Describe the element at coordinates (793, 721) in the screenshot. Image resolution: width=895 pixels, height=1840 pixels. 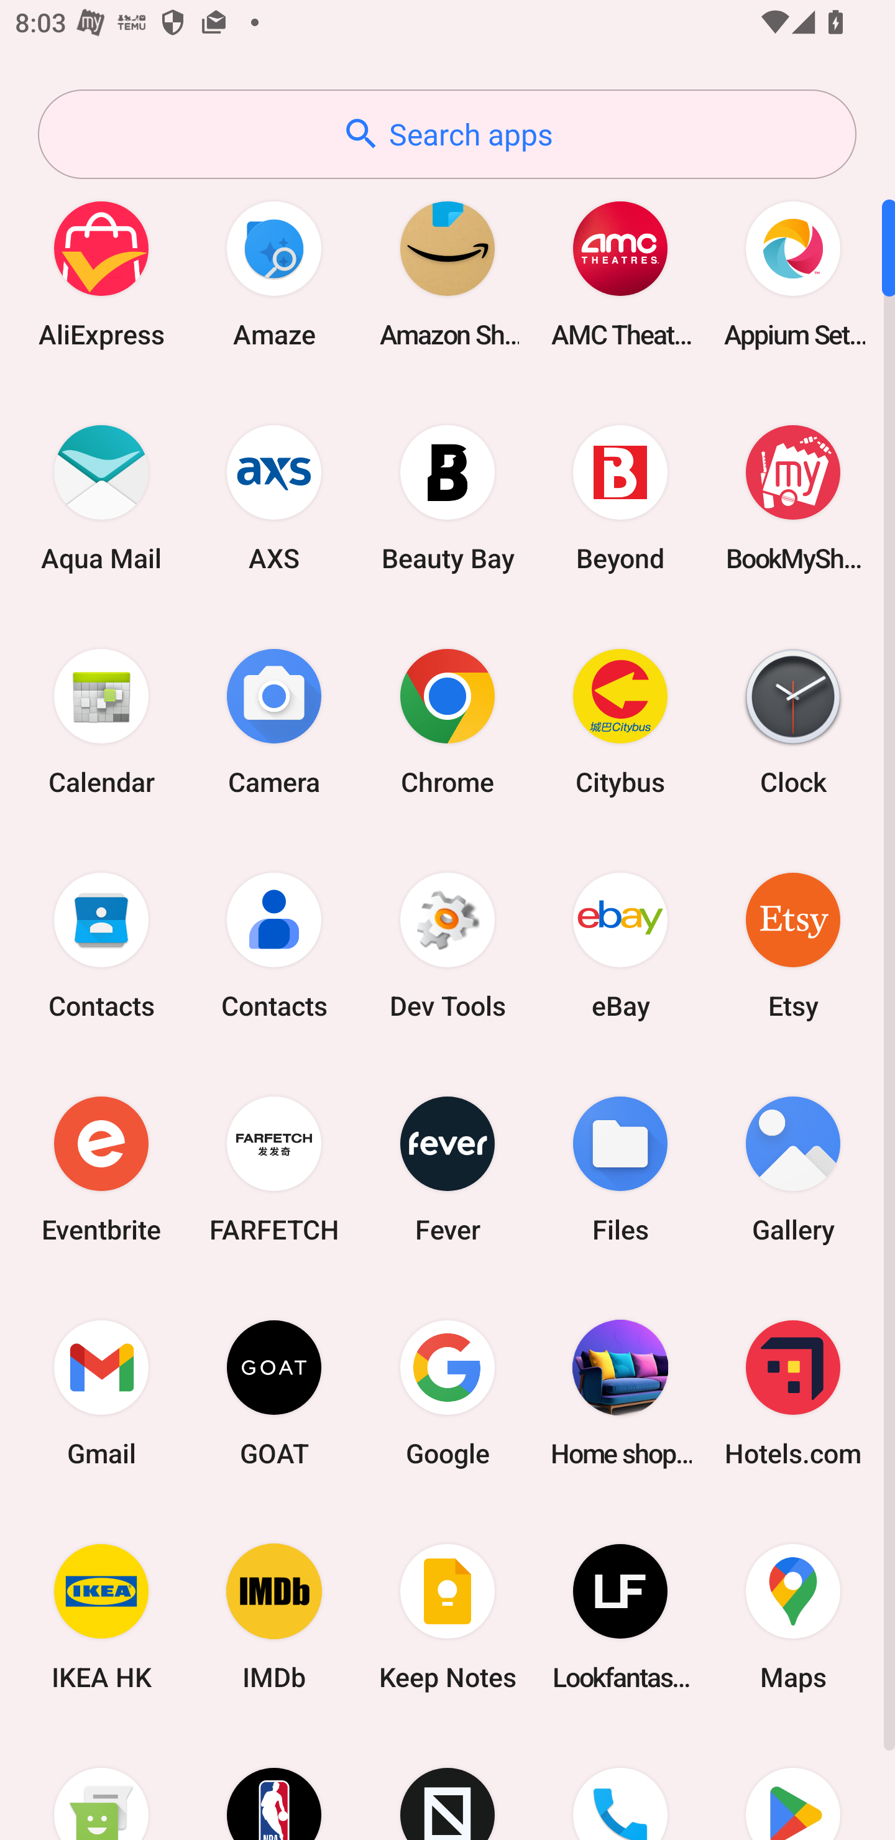
I see `Clock` at that location.